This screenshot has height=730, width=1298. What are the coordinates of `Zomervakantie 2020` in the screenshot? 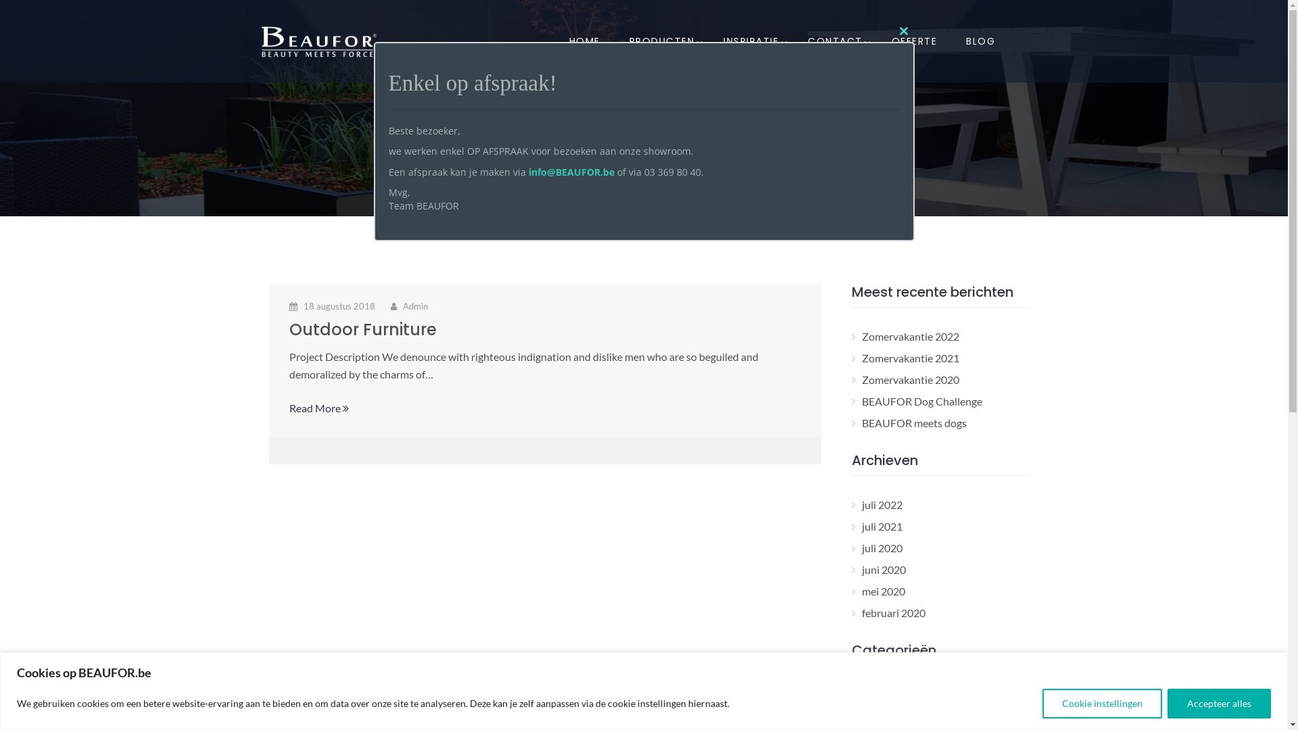 It's located at (911, 380).